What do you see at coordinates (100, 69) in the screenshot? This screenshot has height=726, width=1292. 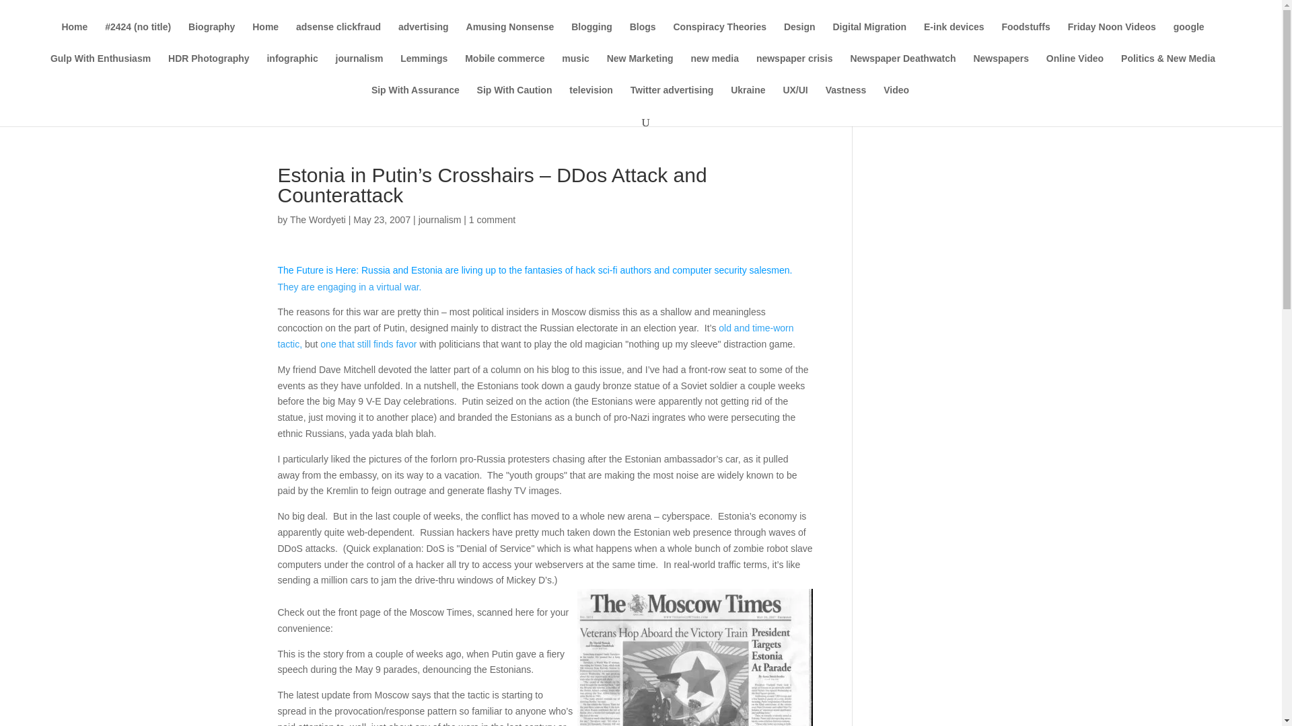 I see `Gulp With Enthusiasm` at bounding box center [100, 69].